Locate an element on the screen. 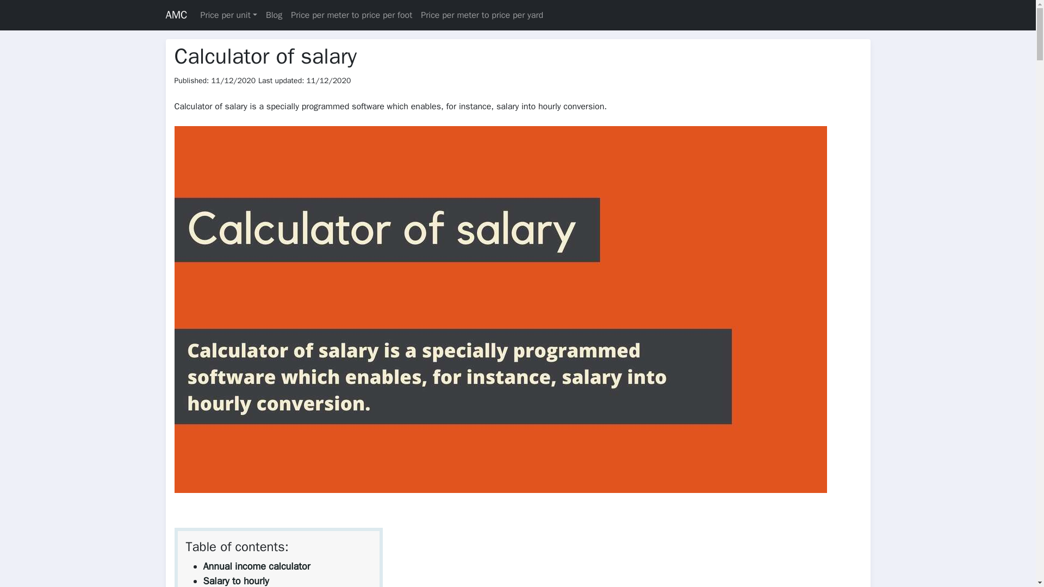  Price per meter to price per foot is located at coordinates (351, 15).